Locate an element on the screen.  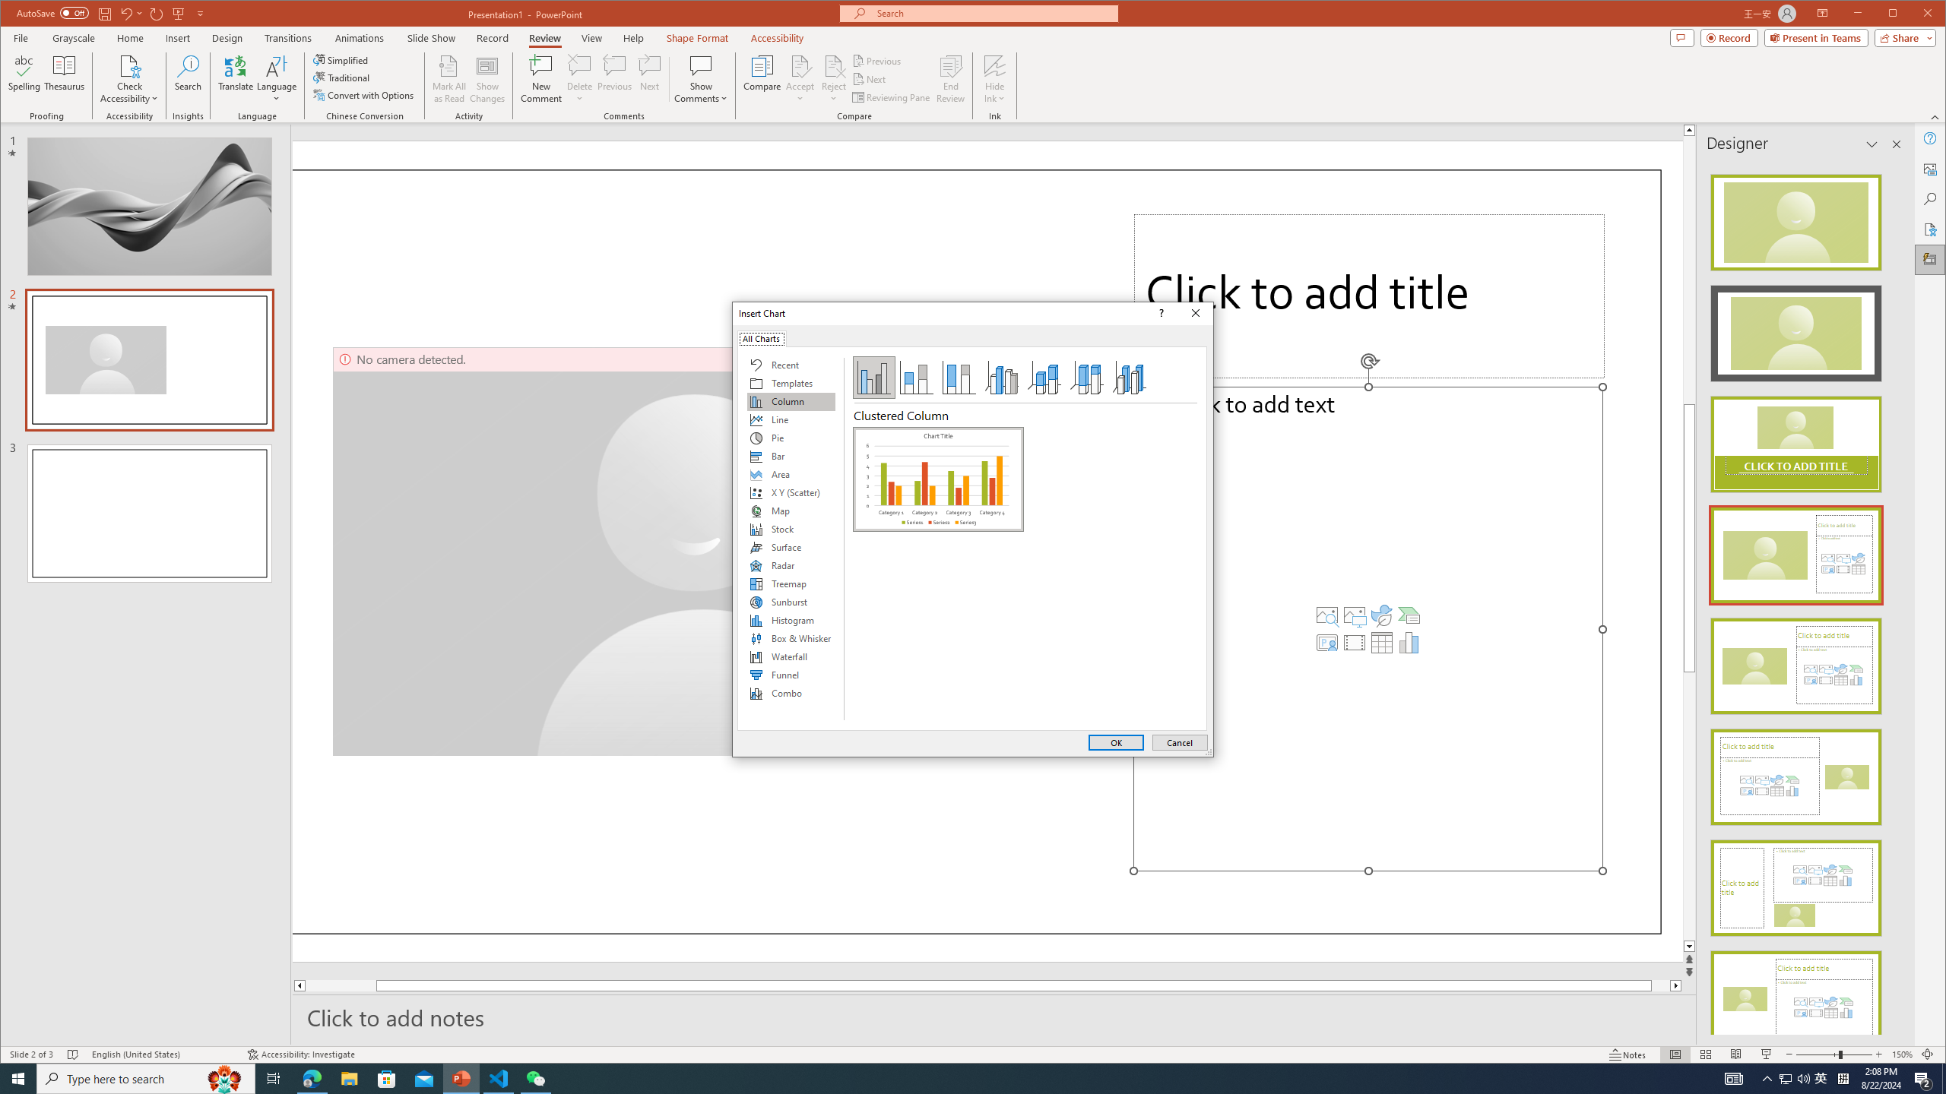
Simplified is located at coordinates (342, 59).